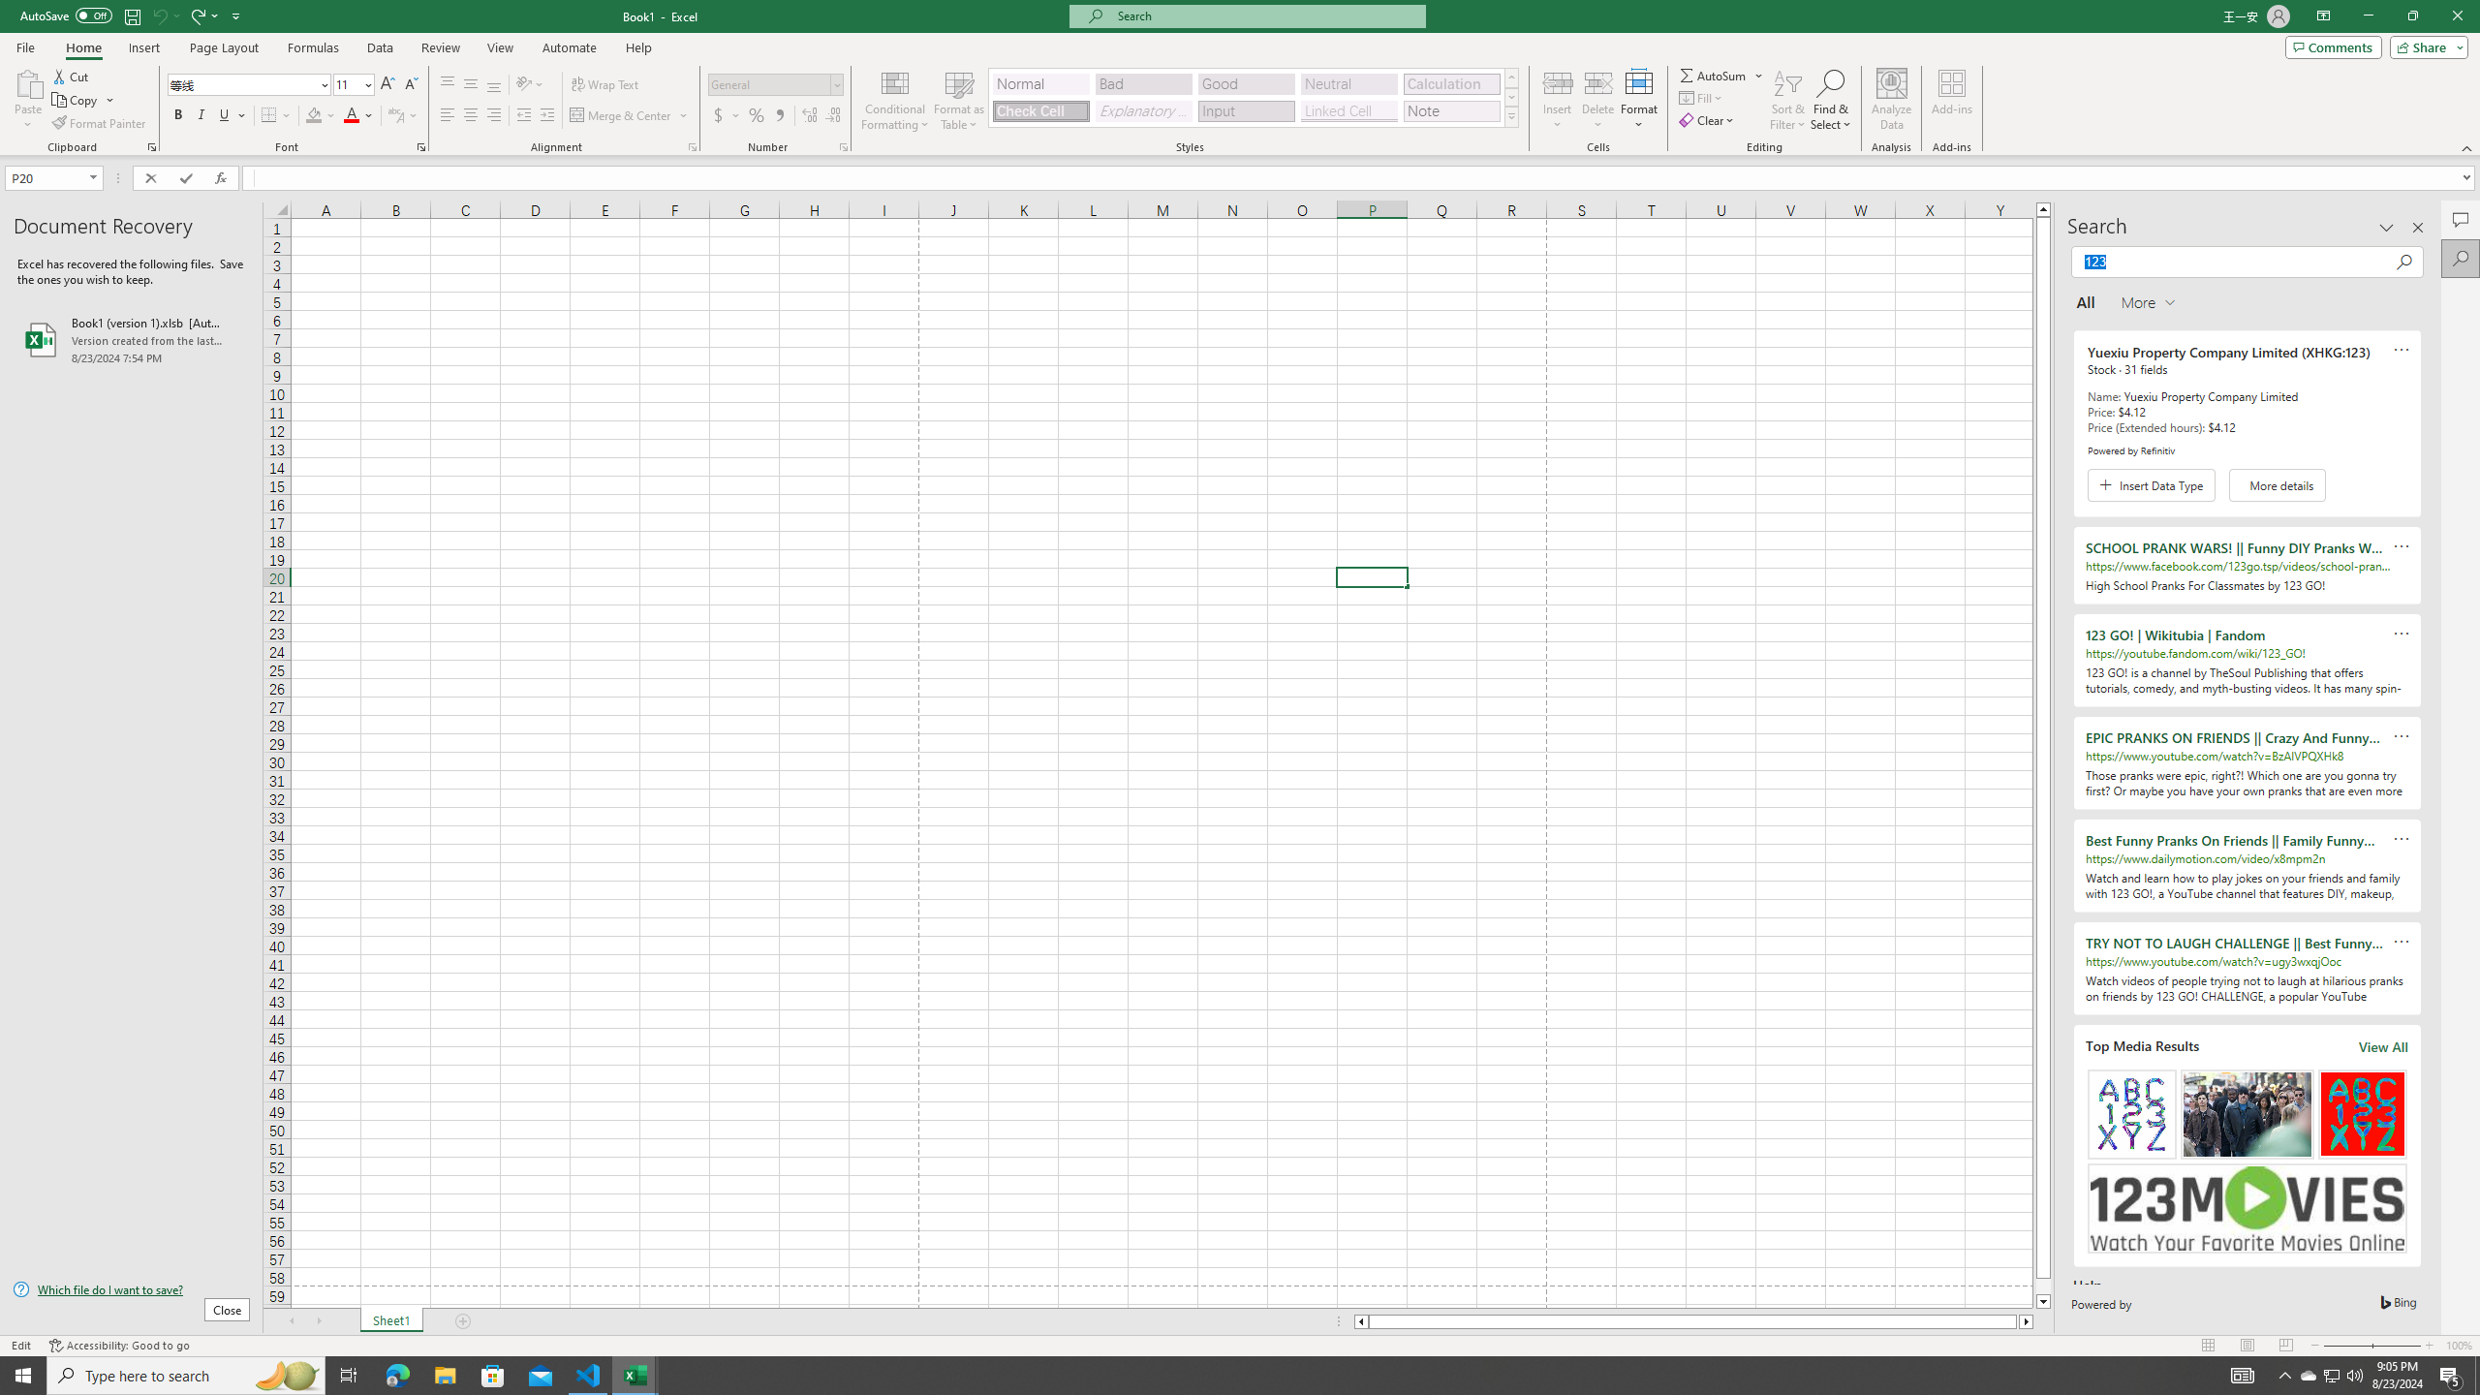 The width and height of the screenshot is (2480, 1395). What do you see at coordinates (2208, 1346) in the screenshot?
I see `Normal` at bounding box center [2208, 1346].